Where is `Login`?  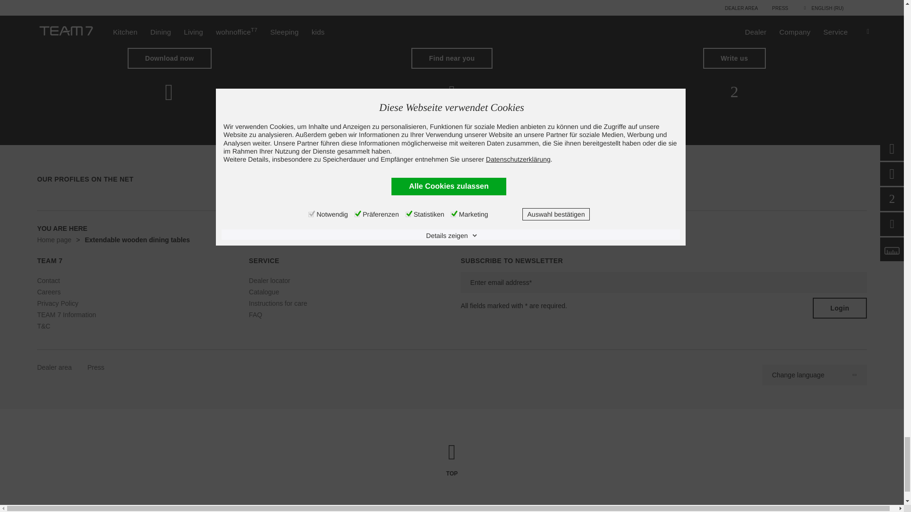 Login is located at coordinates (840, 308).